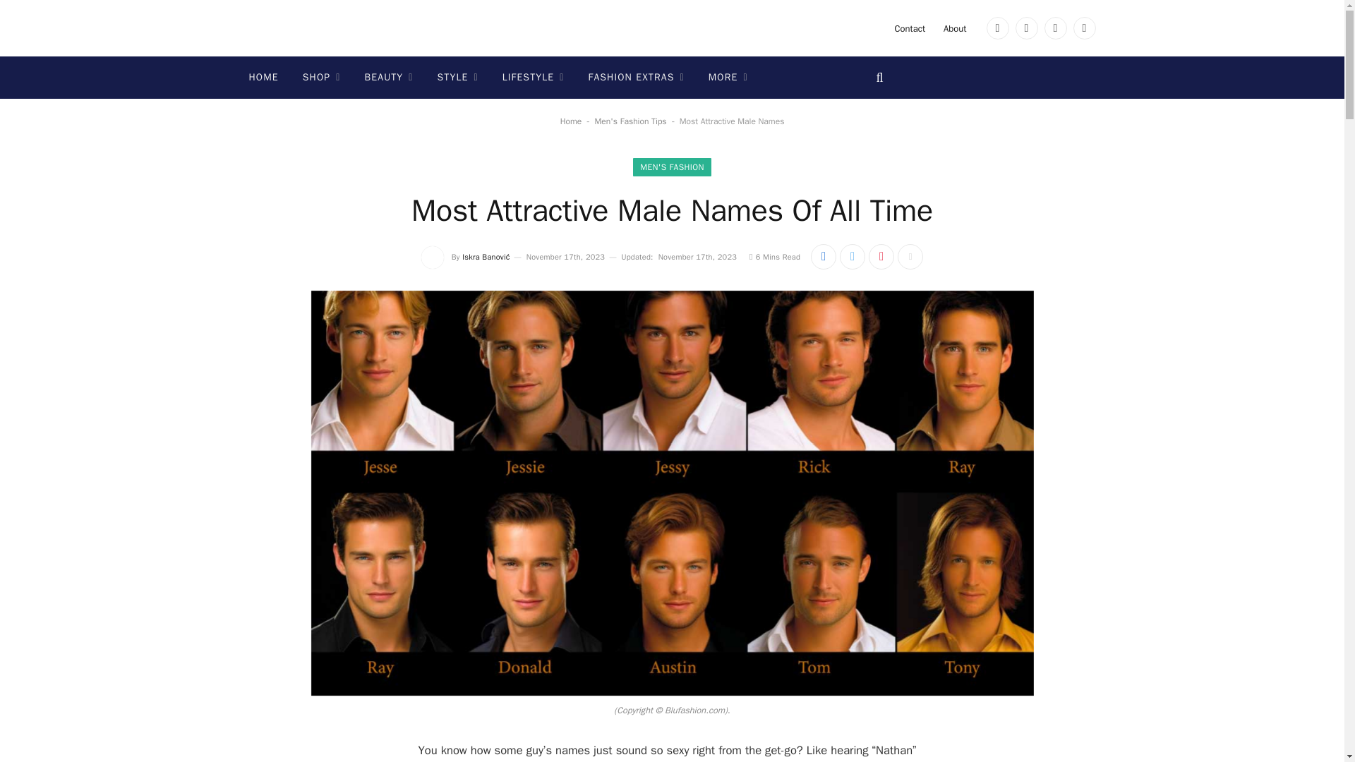 The width and height of the screenshot is (1355, 762). Describe the element at coordinates (319, 28) in the screenshot. I see `Blufashion.com` at that location.